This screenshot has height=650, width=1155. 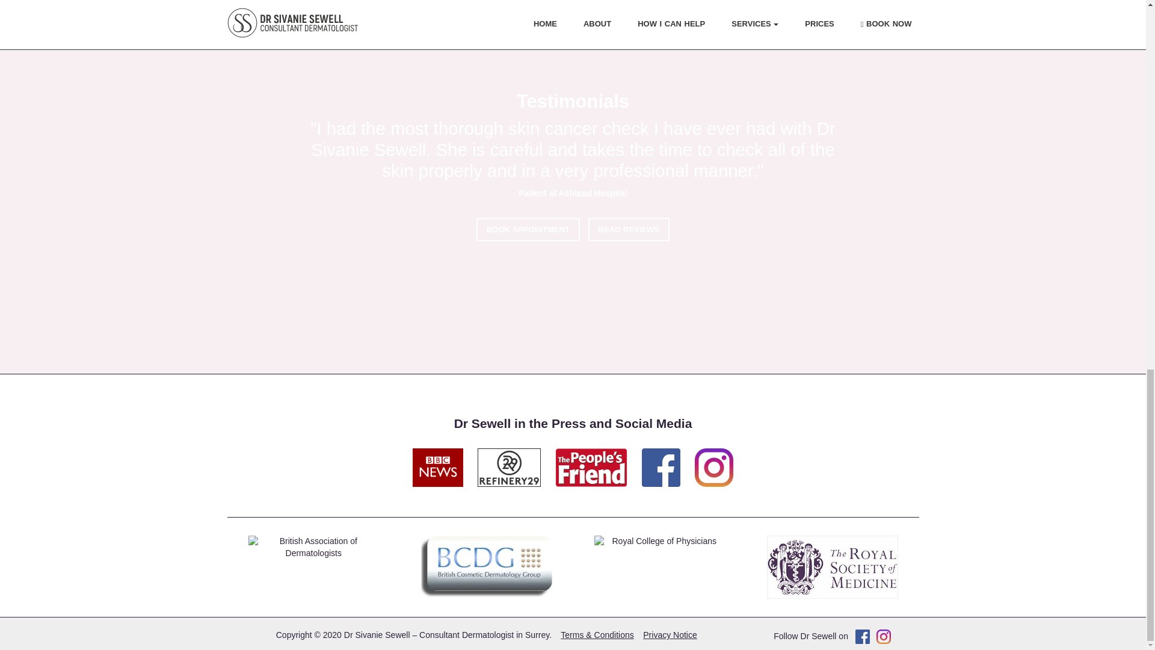 What do you see at coordinates (670, 634) in the screenshot?
I see `Privacy Notice` at bounding box center [670, 634].